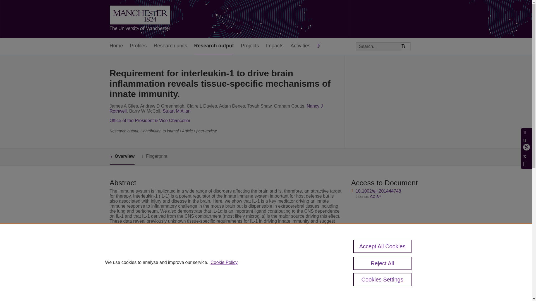 This screenshot has width=536, height=301. Describe the element at coordinates (214, 46) in the screenshot. I see `Research output` at that location.